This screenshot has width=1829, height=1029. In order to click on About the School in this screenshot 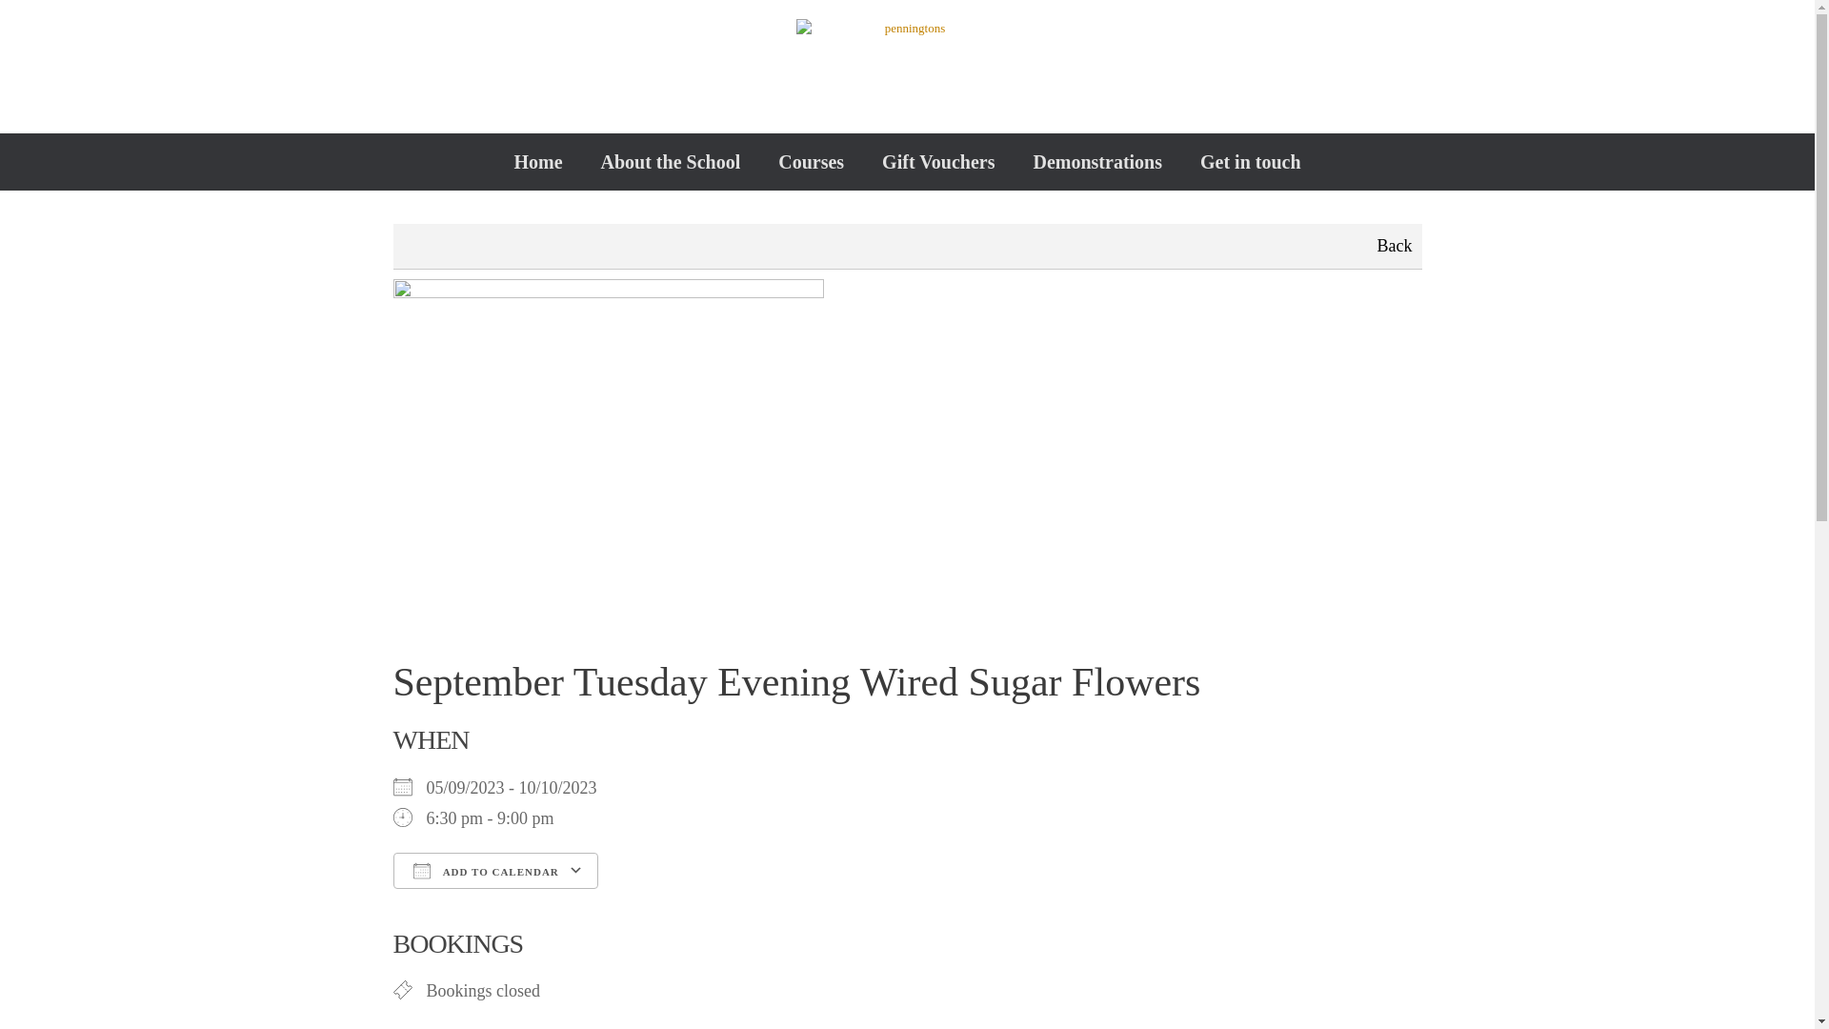, I will do `click(671, 162)`.